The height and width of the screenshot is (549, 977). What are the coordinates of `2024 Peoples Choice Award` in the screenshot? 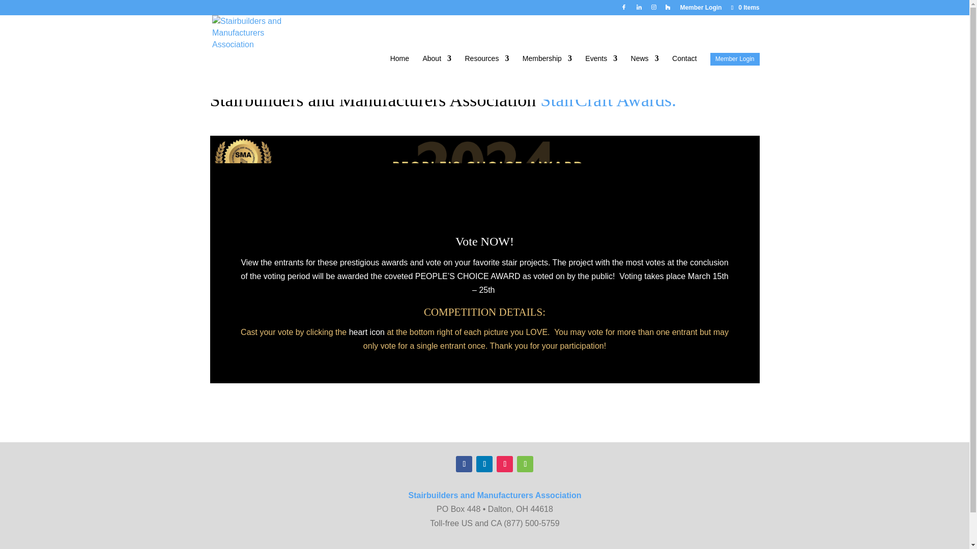 It's located at (484, 168).